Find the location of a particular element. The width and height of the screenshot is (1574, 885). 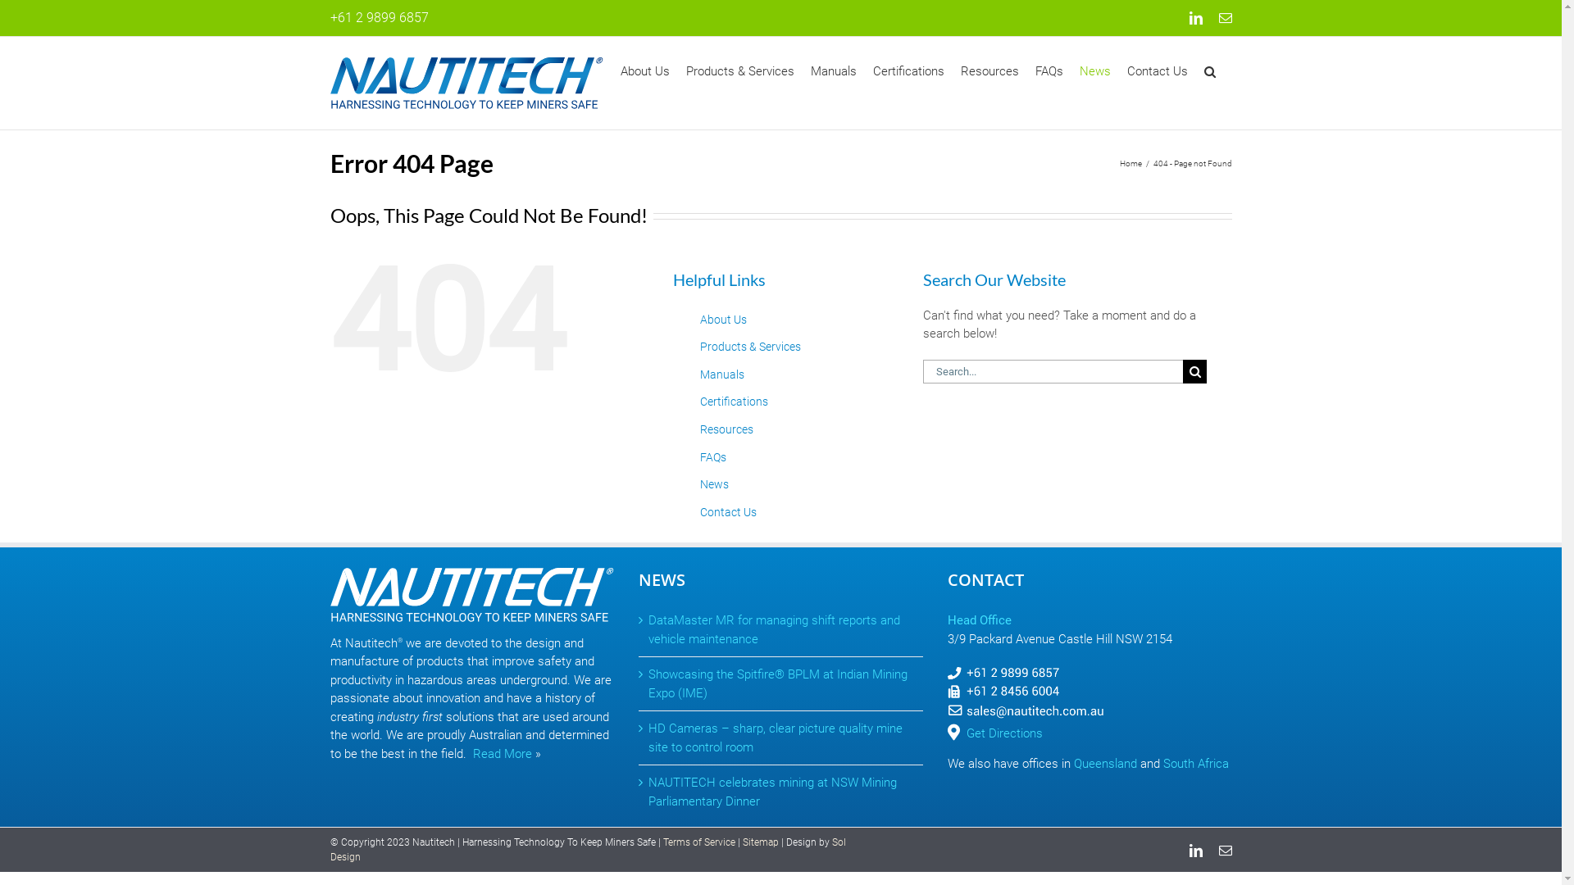

Contact Us is located at coordinates (728, 512).